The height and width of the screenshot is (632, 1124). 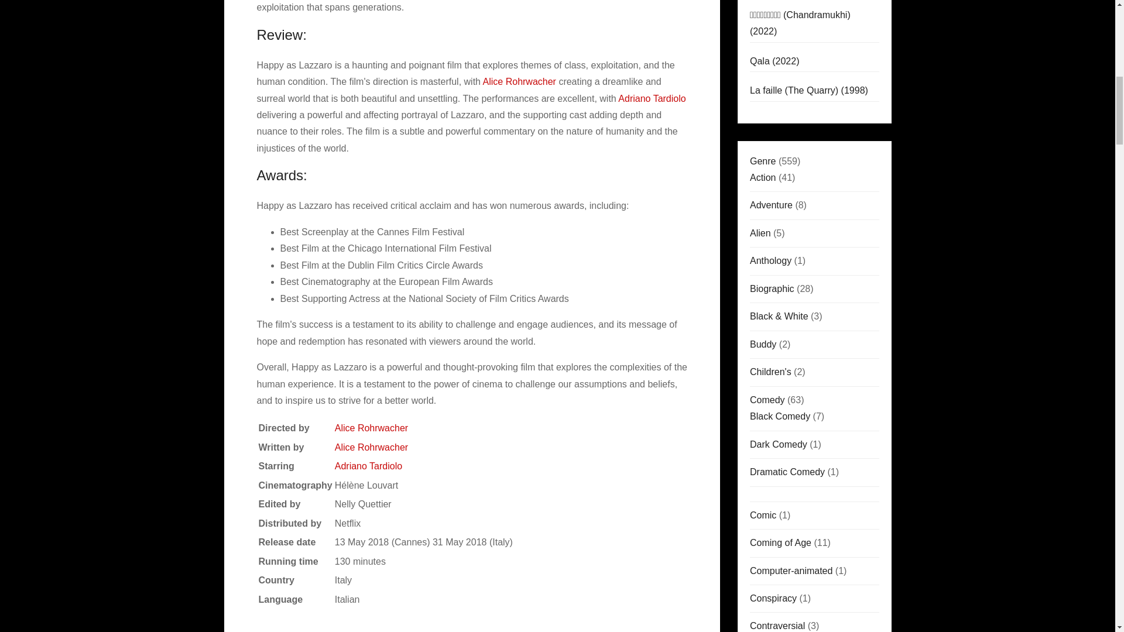 I want to click on Posts tagged with Alice Rohrwacher, so click(x=371, y=447).